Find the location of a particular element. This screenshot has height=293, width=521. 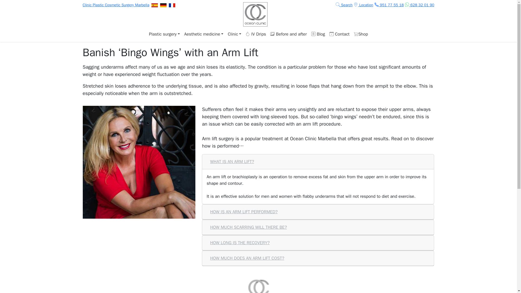

Plastic surgery is located at coordinates (164, 34).